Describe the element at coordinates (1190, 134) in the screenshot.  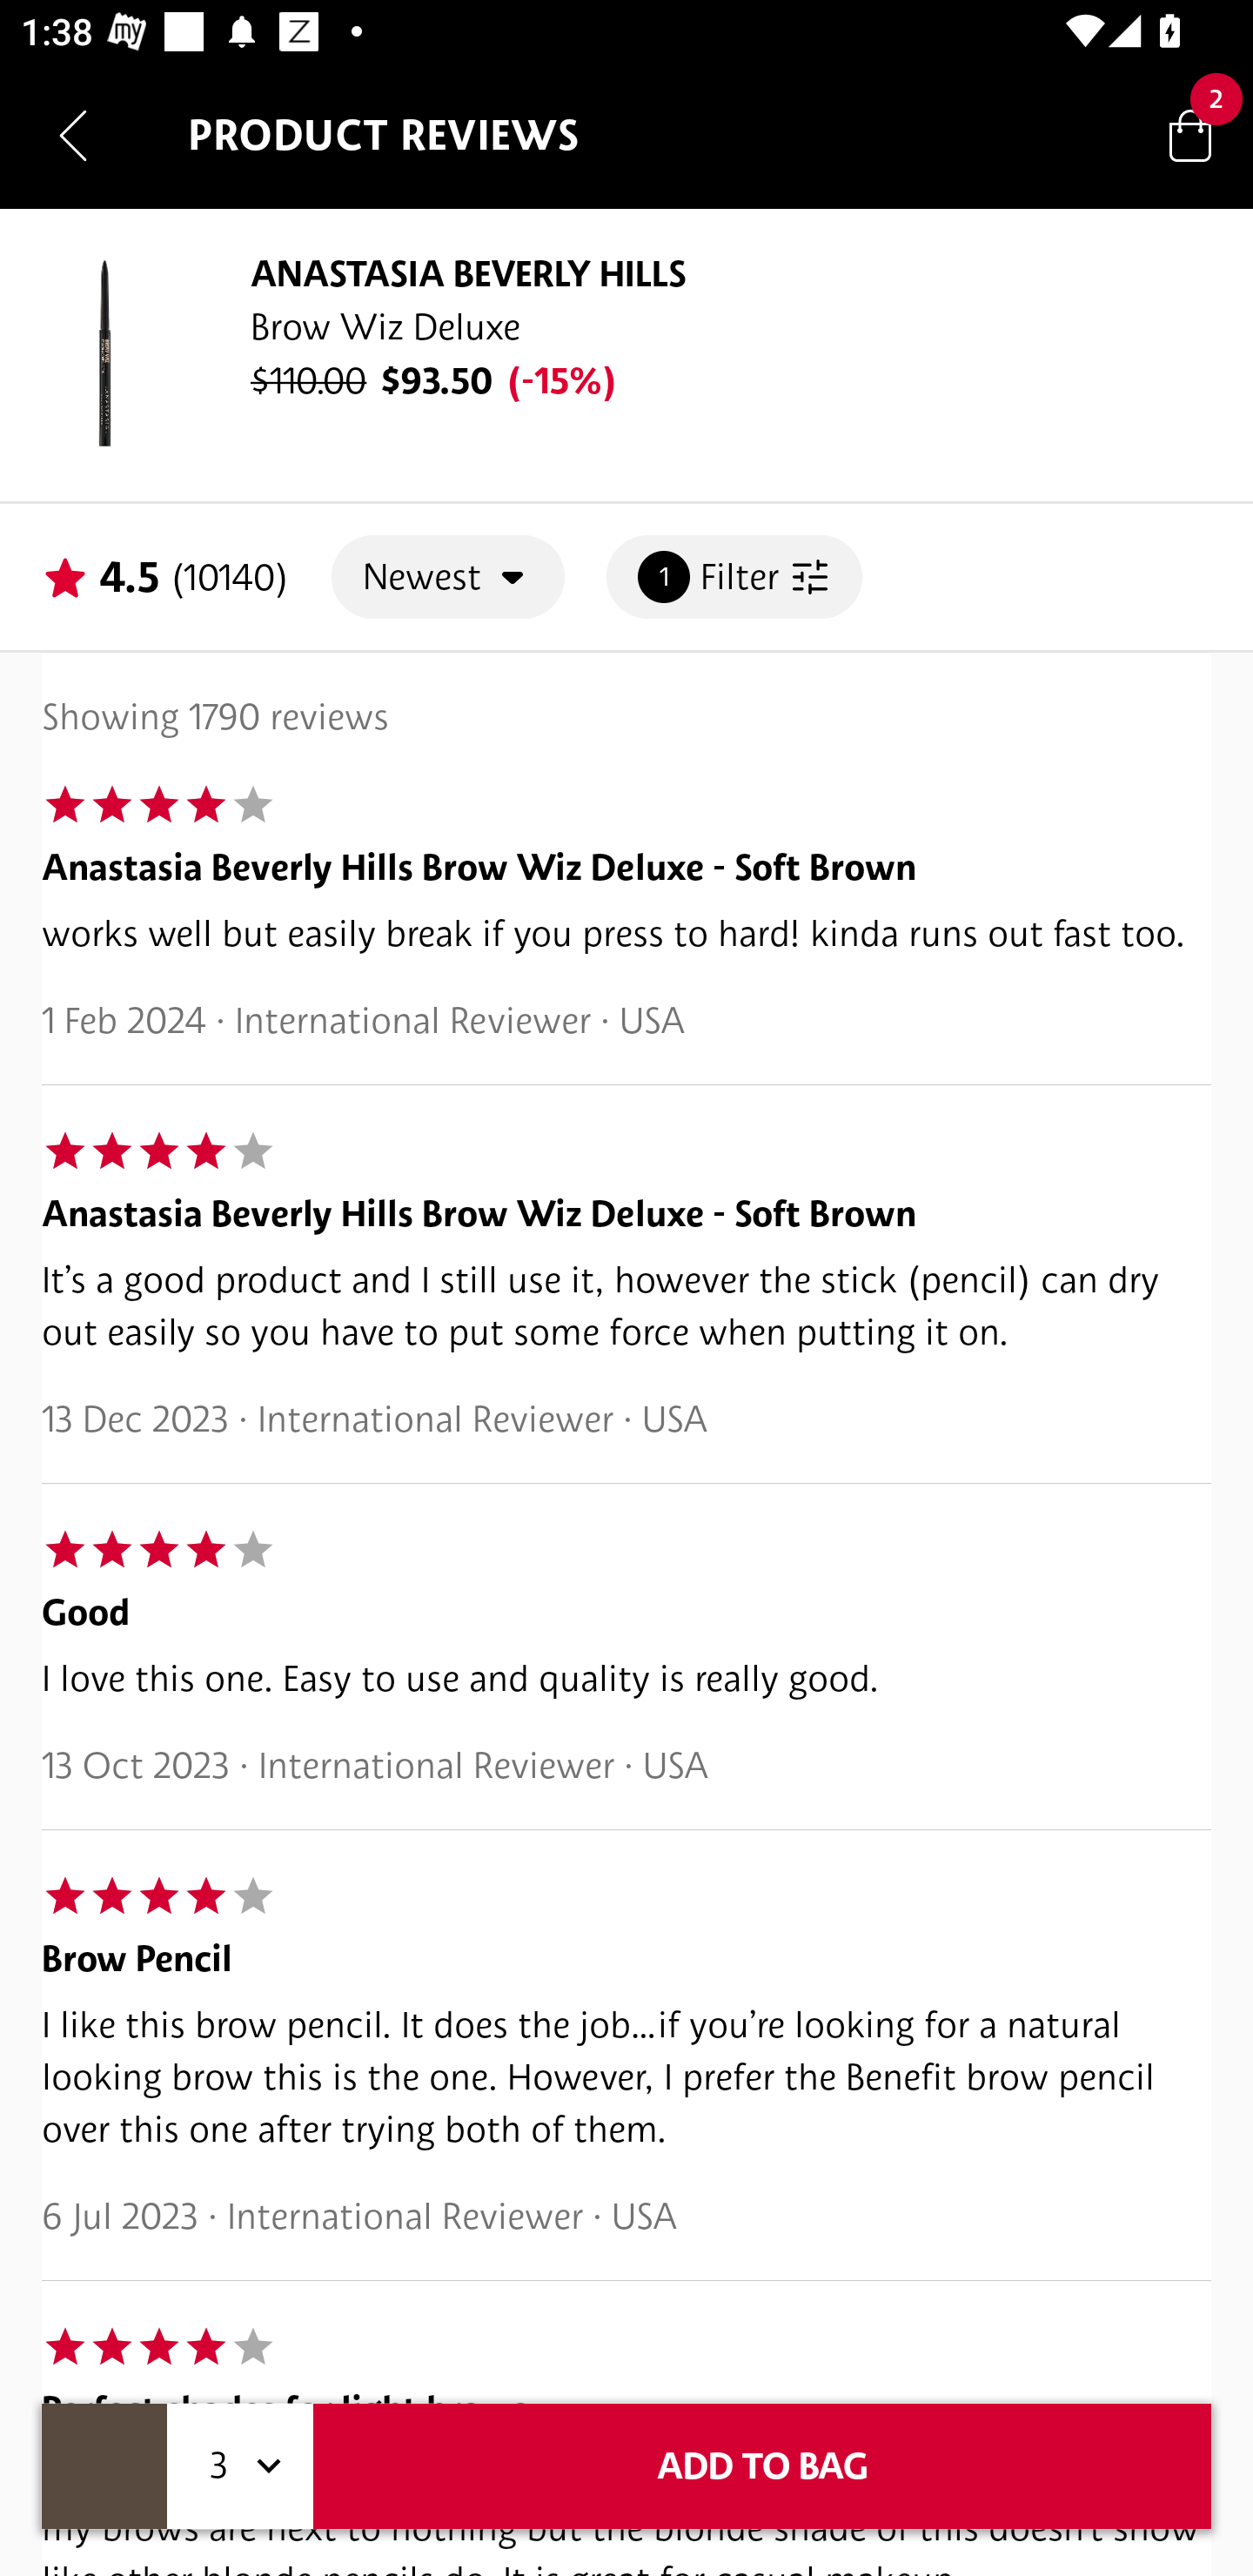
I see `Bag` at that location.